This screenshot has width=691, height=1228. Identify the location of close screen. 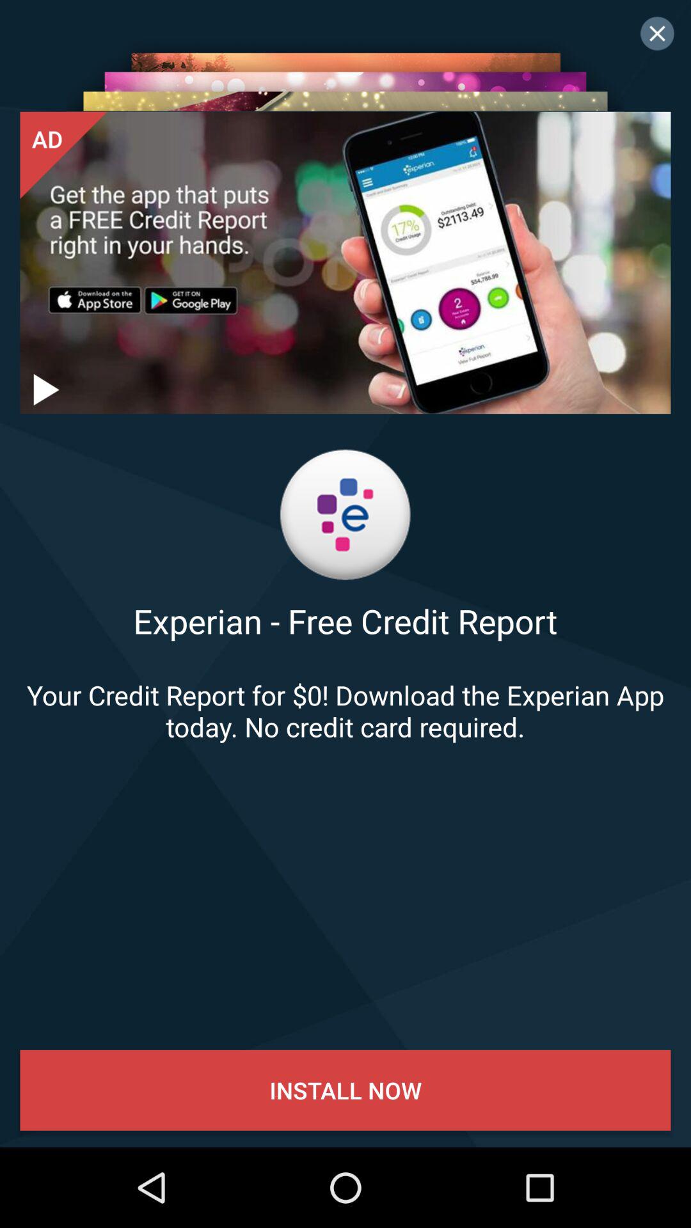
(657, 33).